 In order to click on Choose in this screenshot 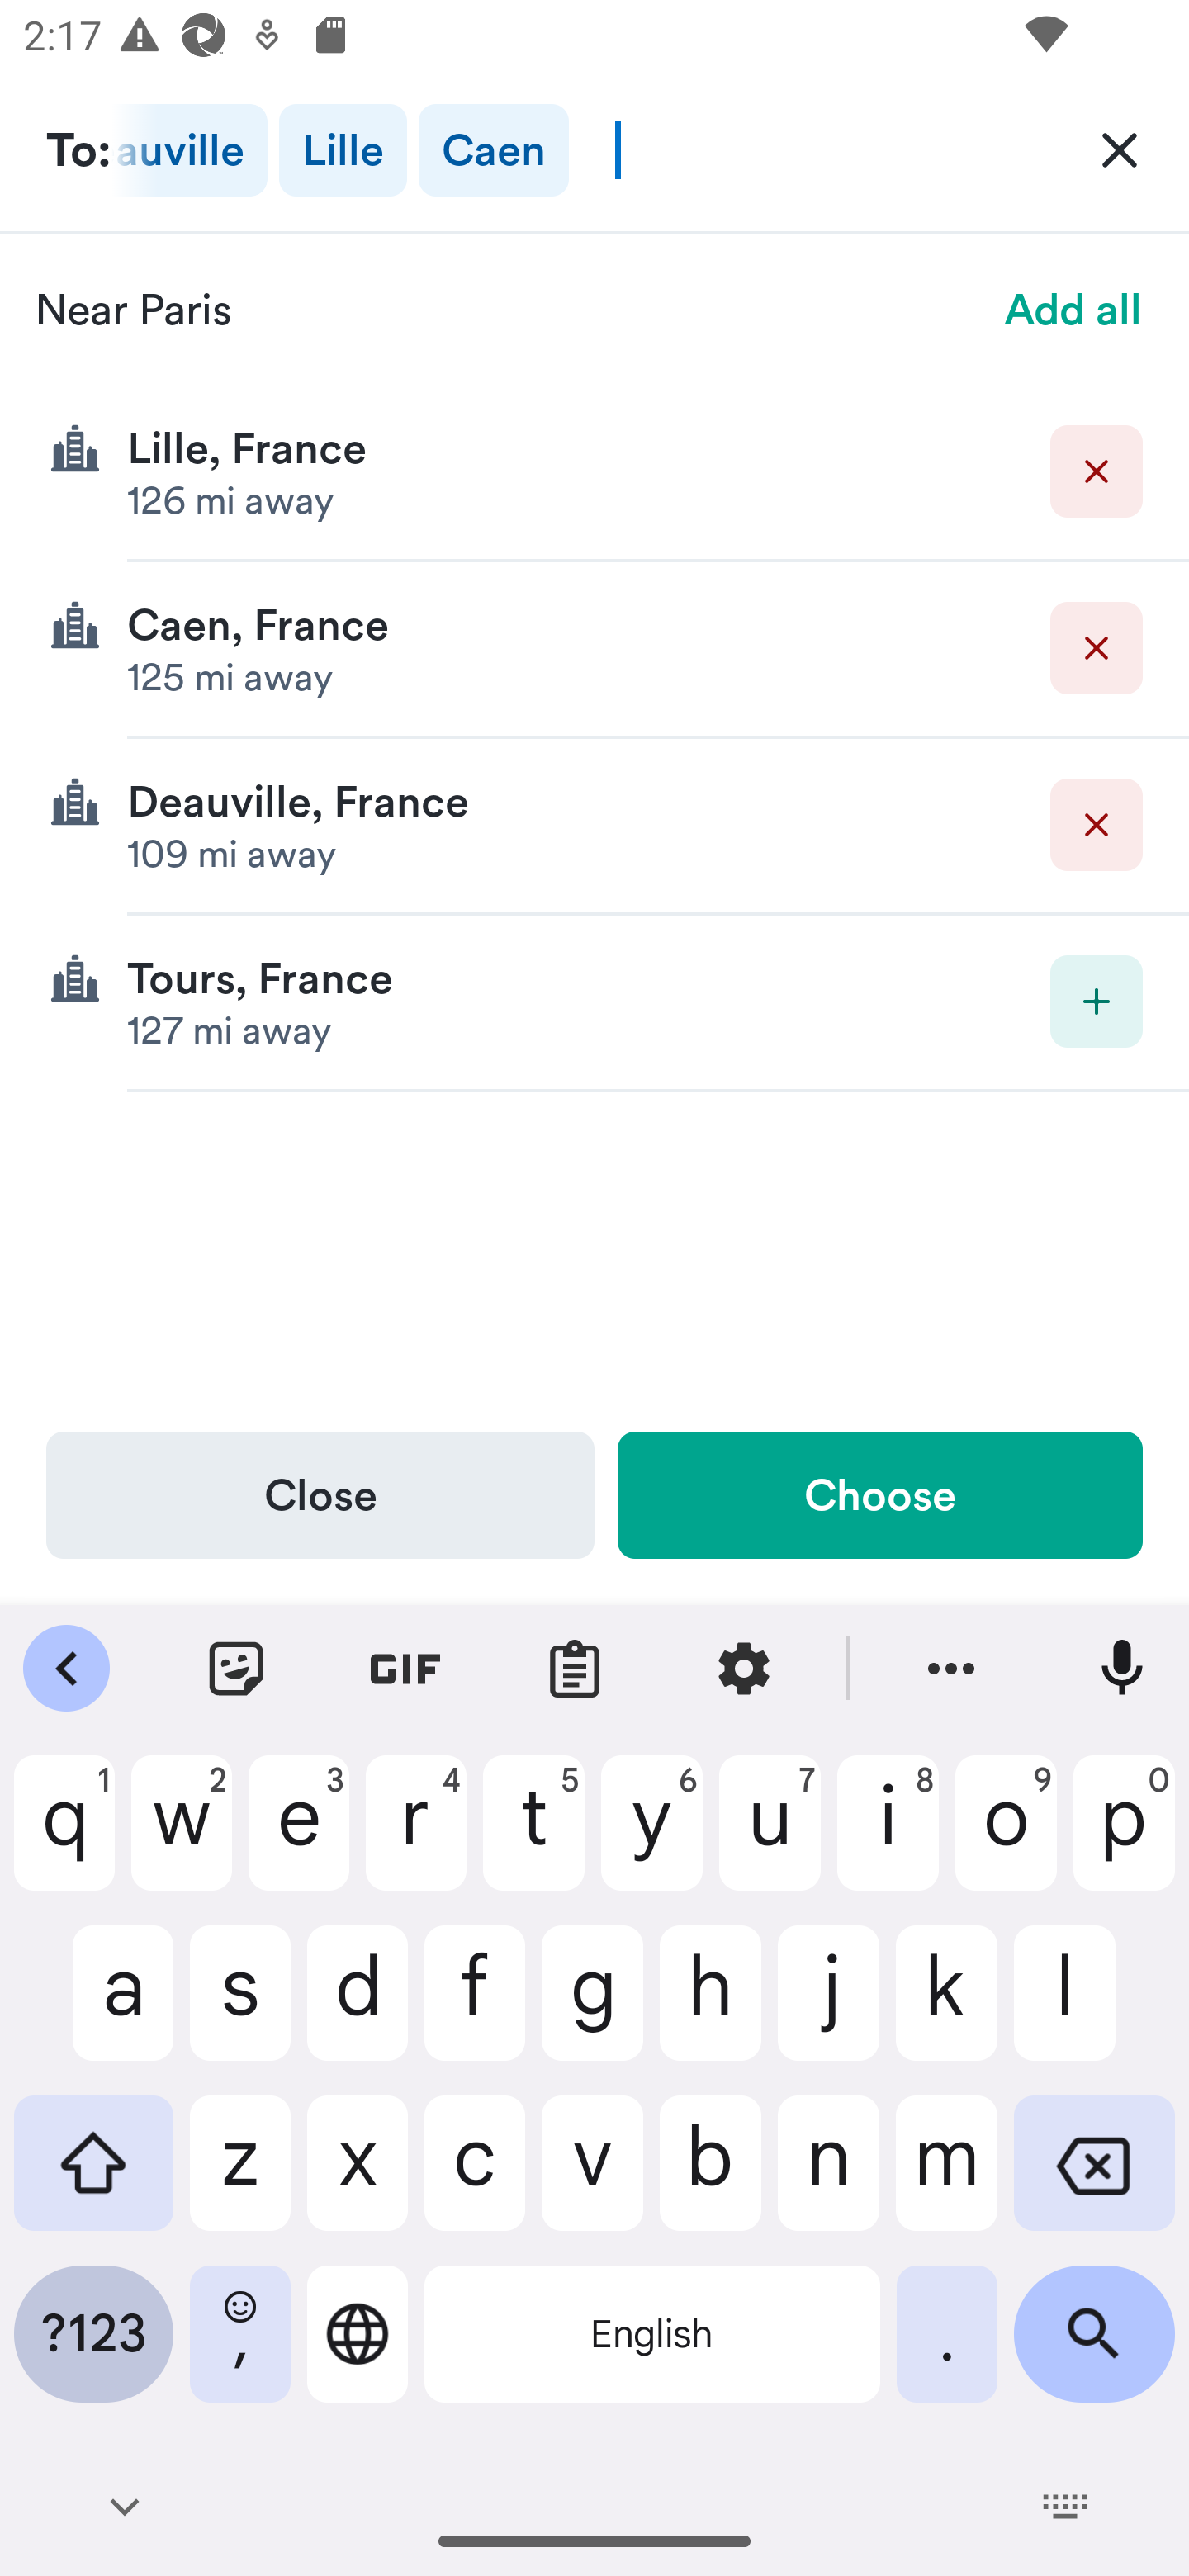, I will do `click(879, 1494)`.